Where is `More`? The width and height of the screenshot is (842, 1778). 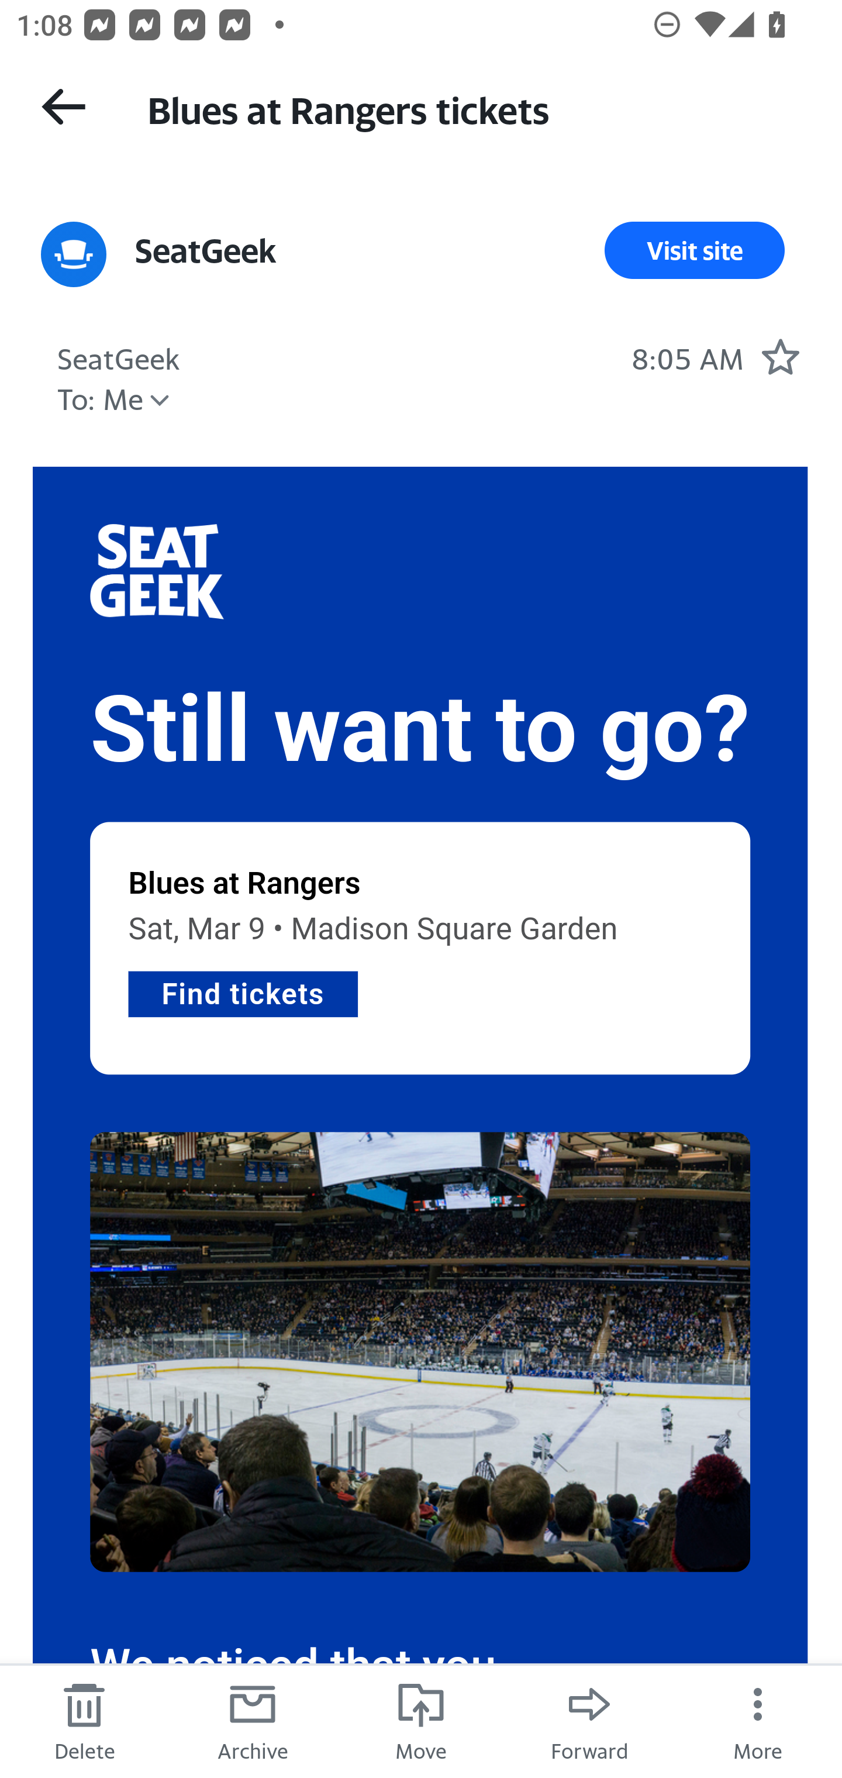
More is located at coordinates (758, 1721).